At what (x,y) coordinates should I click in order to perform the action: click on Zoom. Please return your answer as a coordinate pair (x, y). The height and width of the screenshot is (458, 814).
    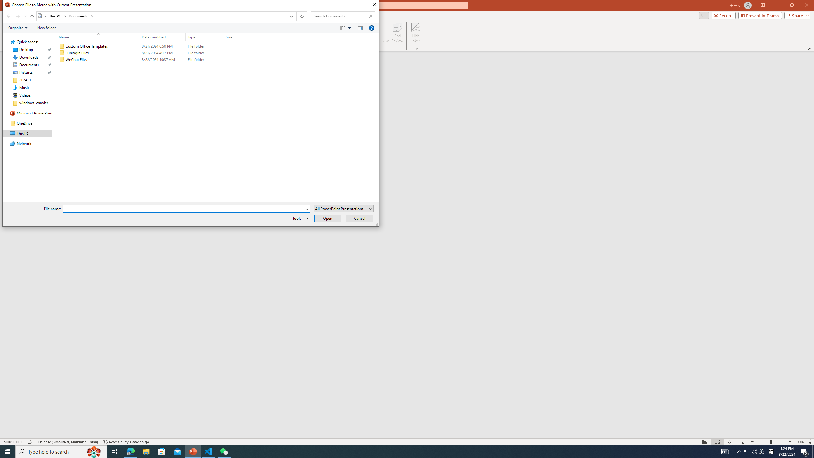
    Looking at the image, I should click on (771, 442).